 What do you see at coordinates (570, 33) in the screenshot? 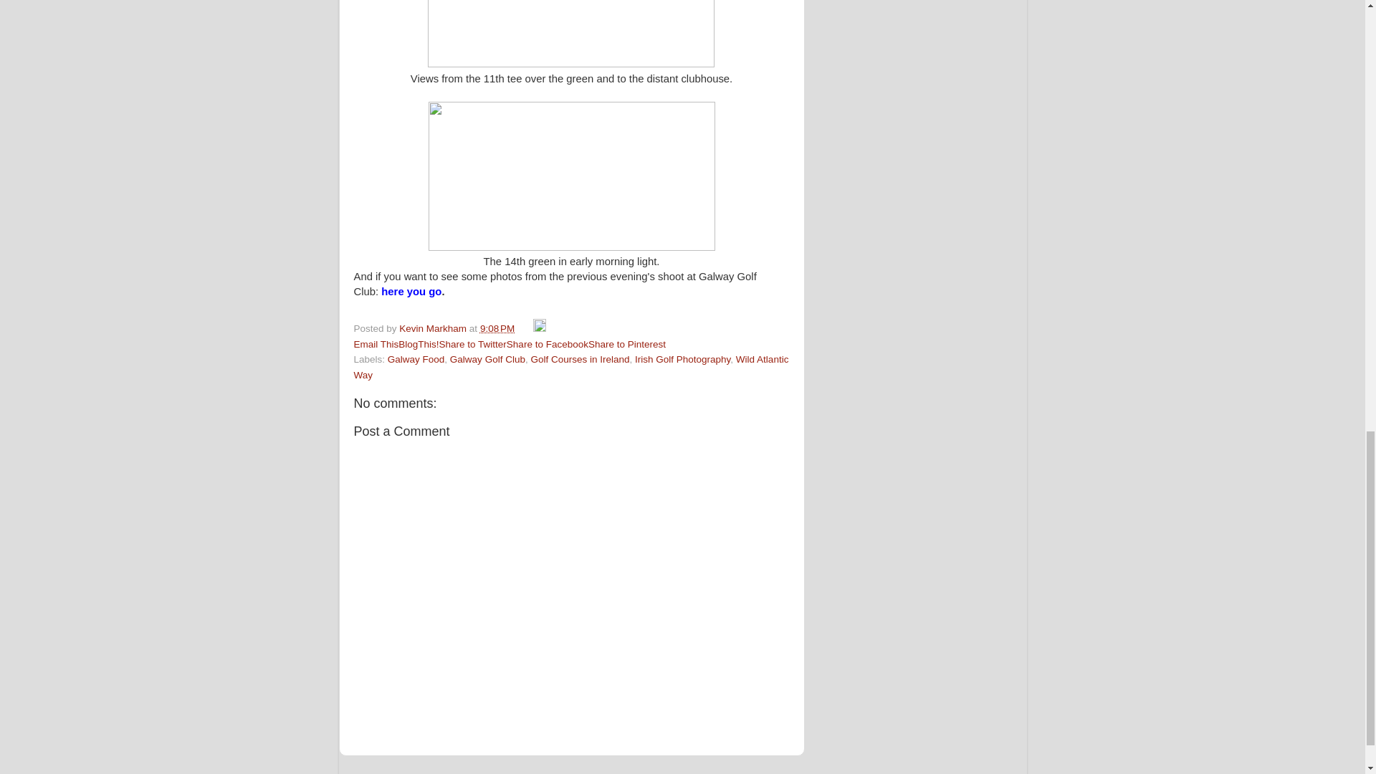
I see `Galway Golf Club` at bounding box center [570, 33].